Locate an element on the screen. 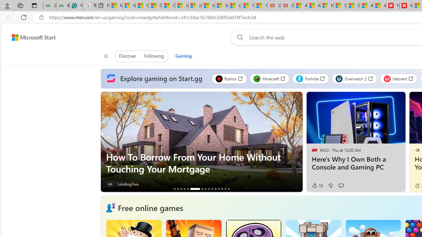 The image size is (422, 237). AutomationID: tab_nativead-infopane-11 is located at coordinates (215, 189).